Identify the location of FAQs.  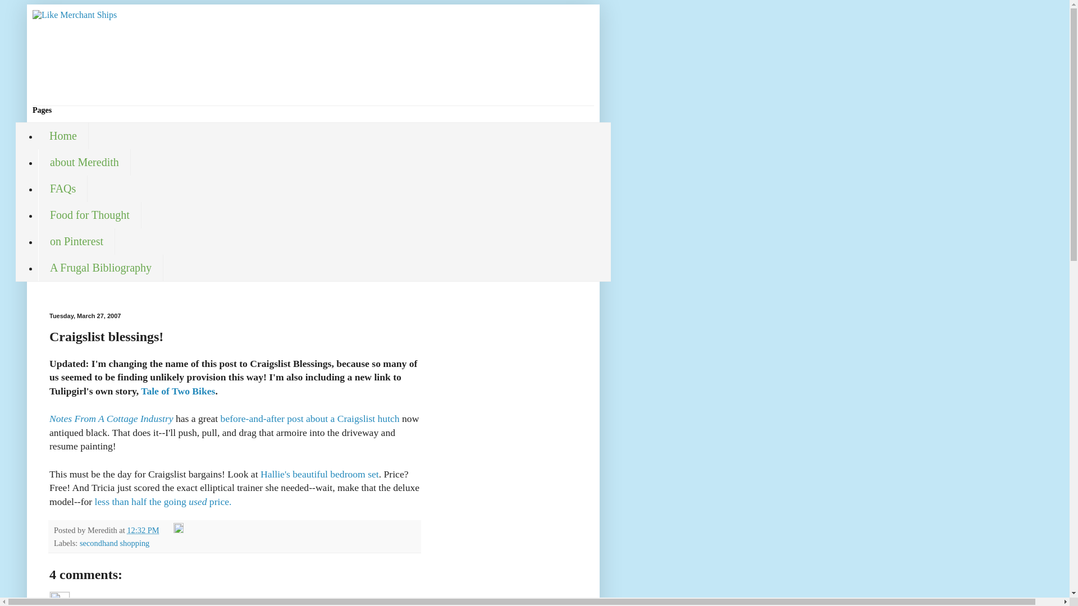
(62, 189).